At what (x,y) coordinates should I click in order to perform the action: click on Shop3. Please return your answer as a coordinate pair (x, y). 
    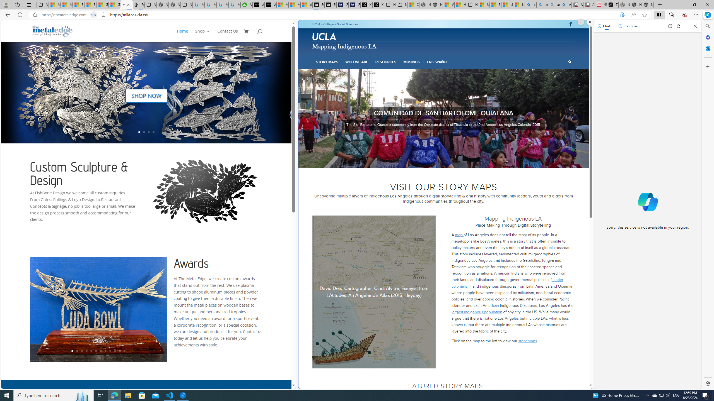
    Looking at the image, I should click on (205, 36).